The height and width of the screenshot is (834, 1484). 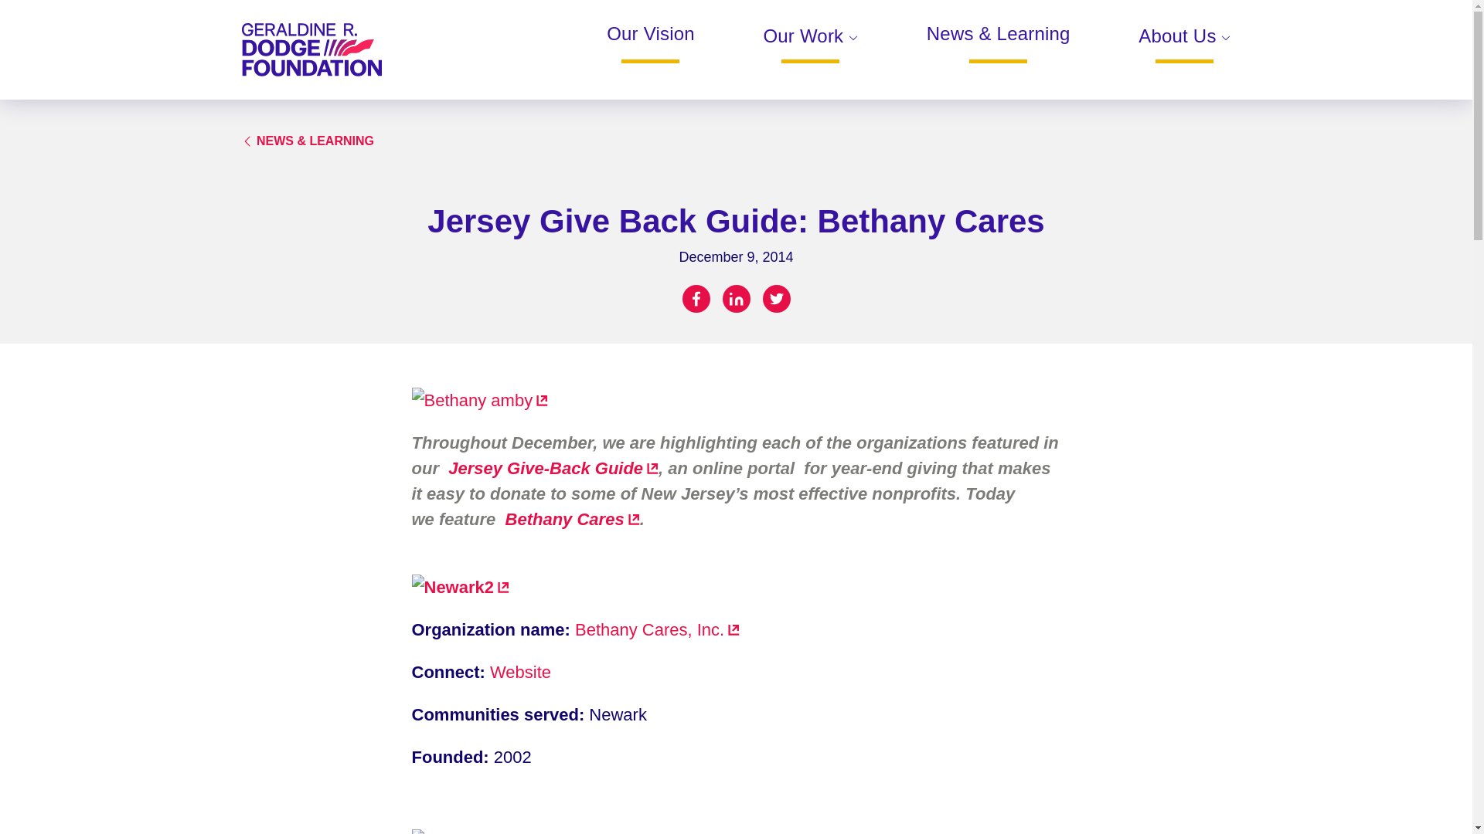 What do you see at coordinates (519, 672) in the screenshot?
I see `Website` at bounding box center [519, 672].